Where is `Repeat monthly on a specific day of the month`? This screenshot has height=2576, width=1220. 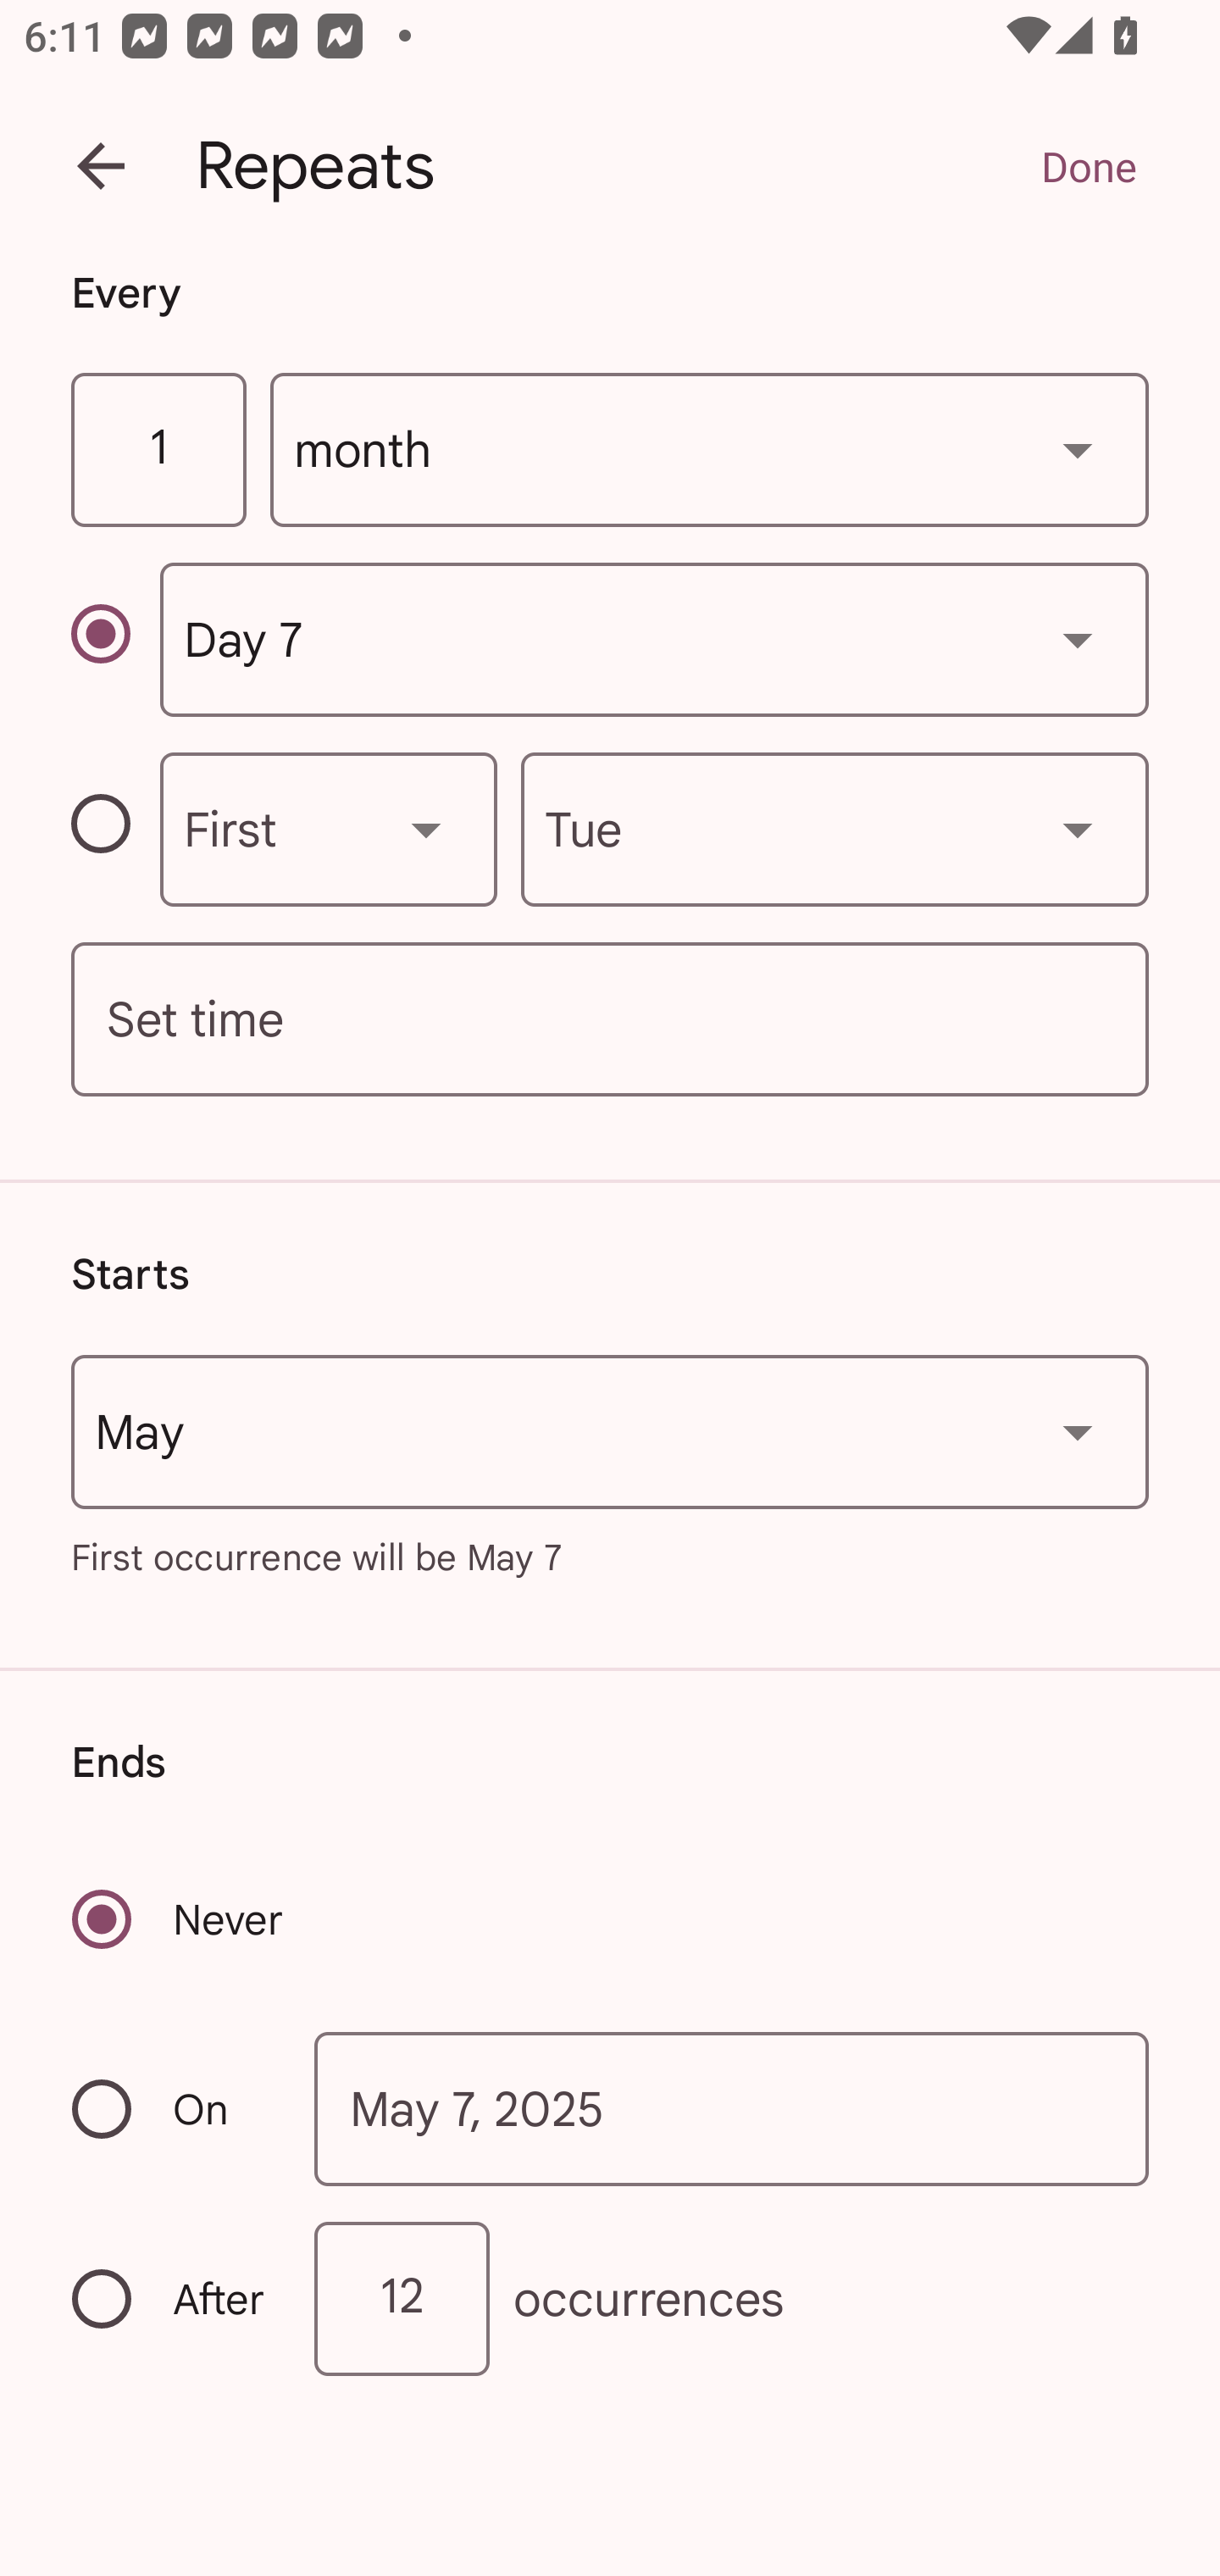 Repeat monthly on a specific day of the month is located at coordinates (115, 640).